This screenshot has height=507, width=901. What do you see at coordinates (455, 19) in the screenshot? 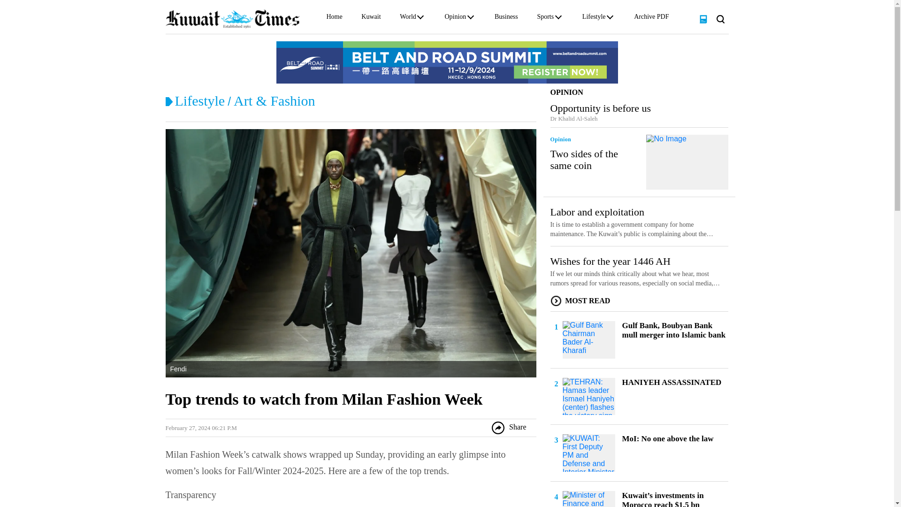
I see `Opinion` at bounding box center [455, 19].